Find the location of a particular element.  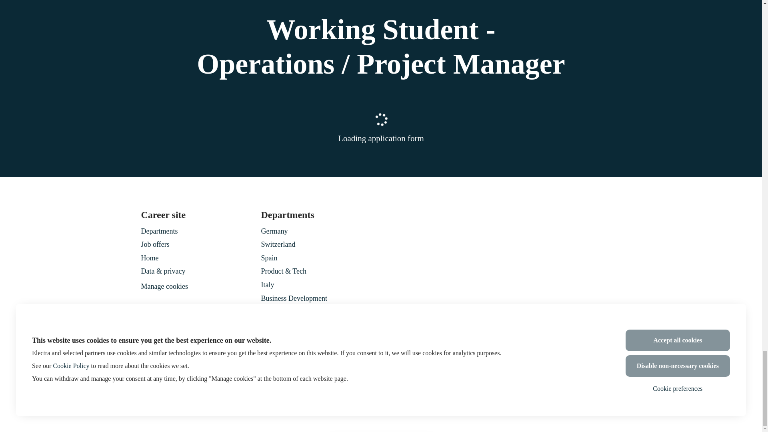

Employee login is located at coordinates (161, 360).